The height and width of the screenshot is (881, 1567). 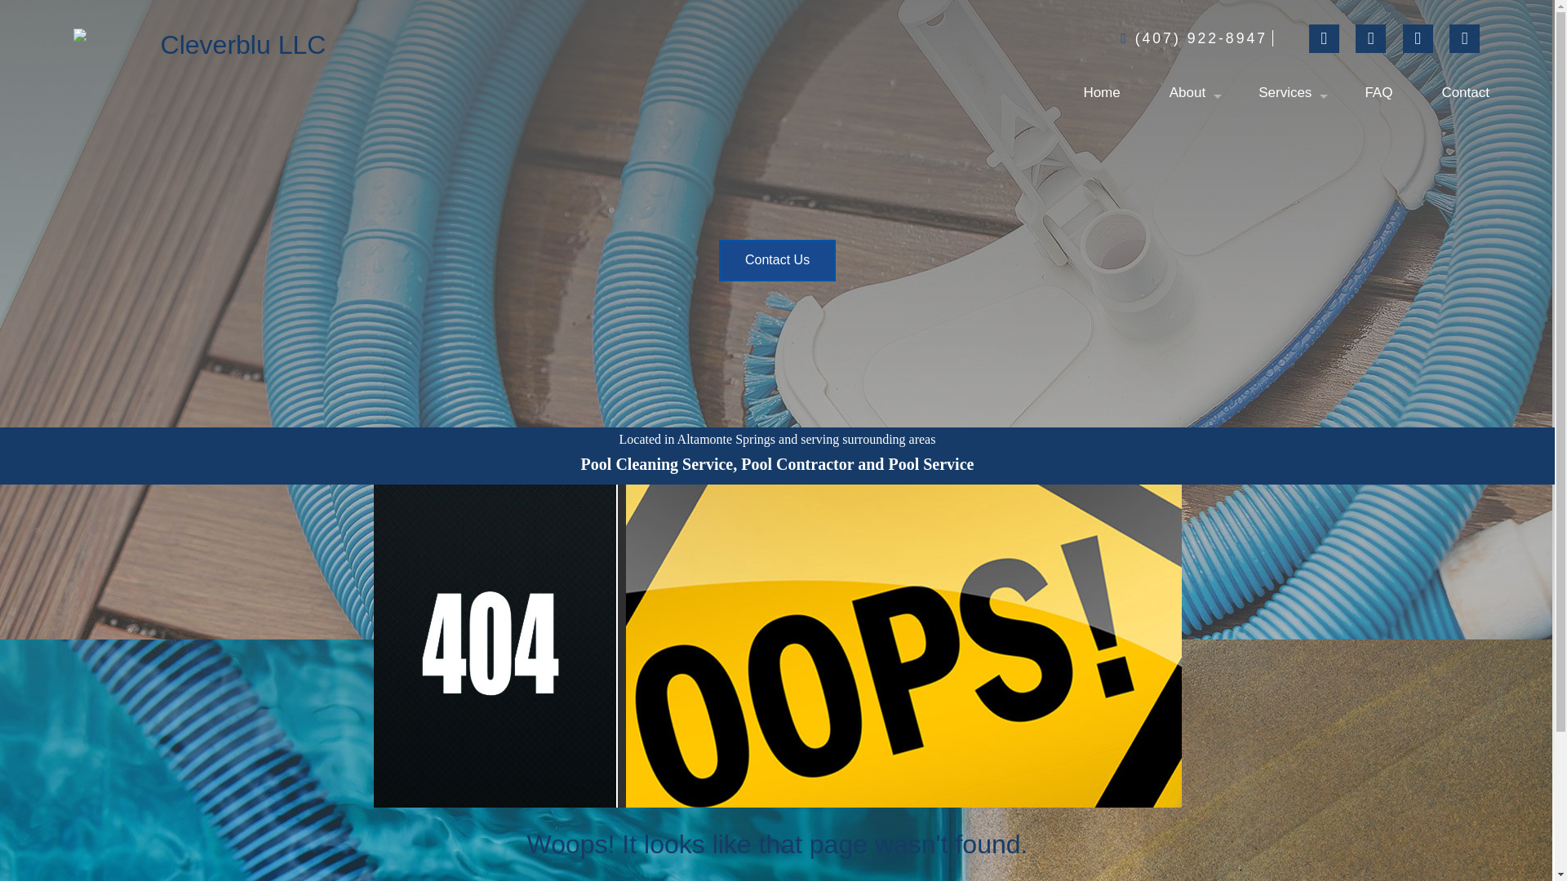 I want to click on Pool Contractor, so click(x=1286, y=290).